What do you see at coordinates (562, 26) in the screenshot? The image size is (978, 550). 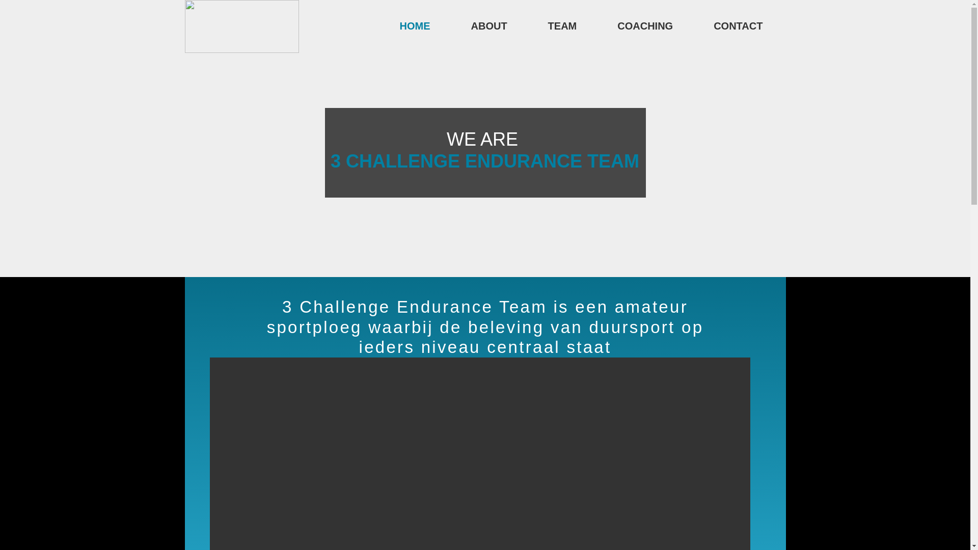 I see `TEAM` at bounding box center [562, 26].